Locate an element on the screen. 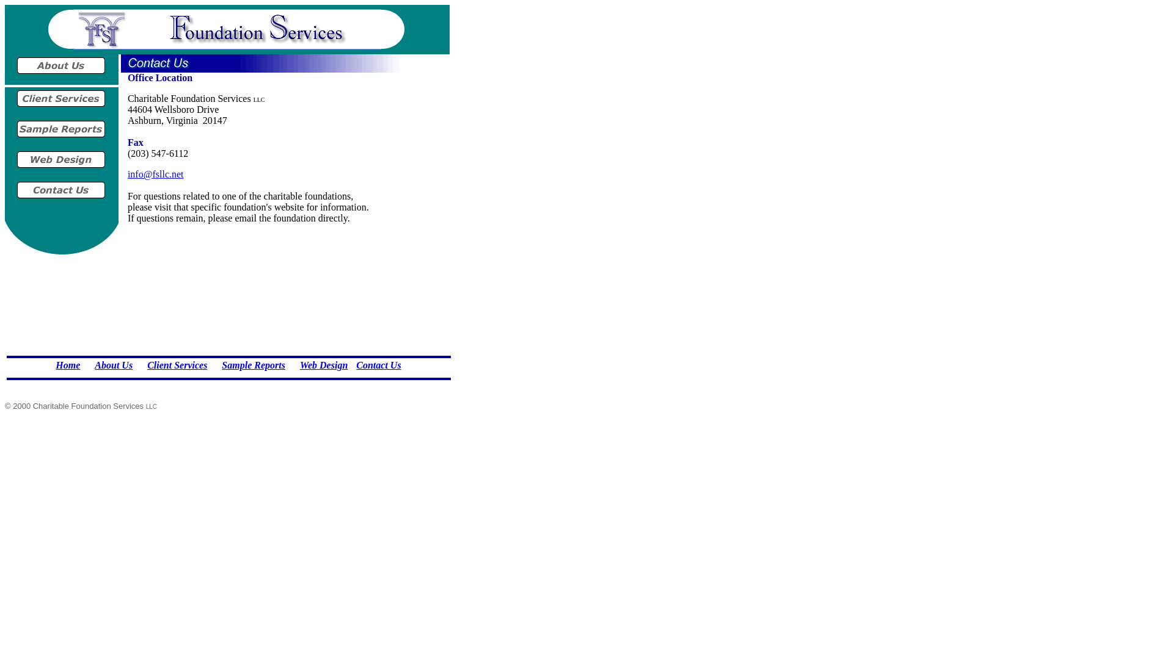 The width and height of the screenshot is (1173, 659). About Us is located at coordinates (114, 365).